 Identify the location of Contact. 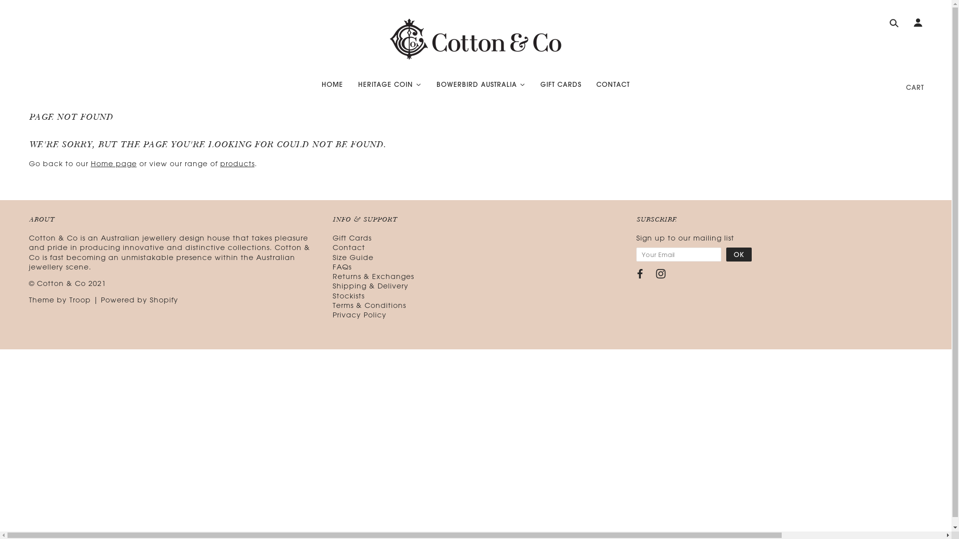
(349, 248).